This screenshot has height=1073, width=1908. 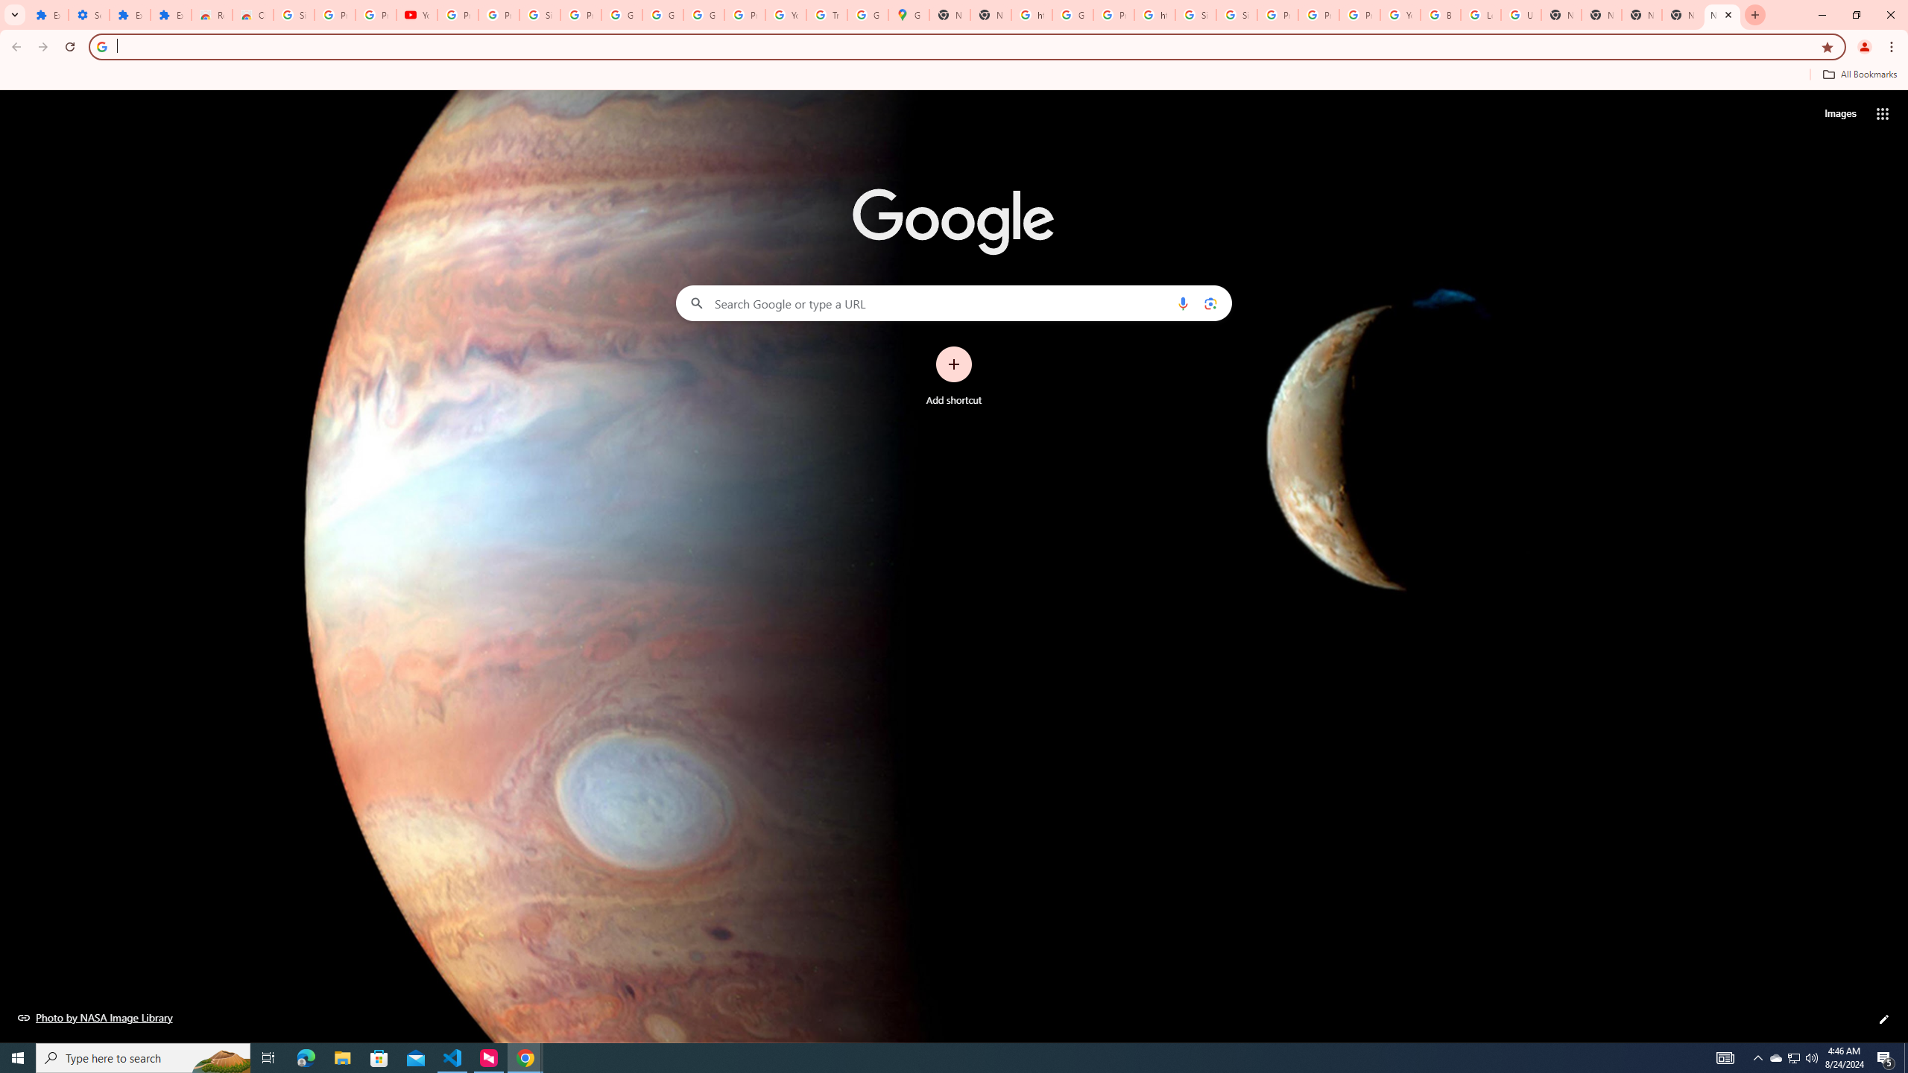 What do you see at coordinates (1440, 15) in the screenshot?
I see `Browse Chrome as a guest - Computer - Google Chrome Help` at bounding box center [1440, 15].